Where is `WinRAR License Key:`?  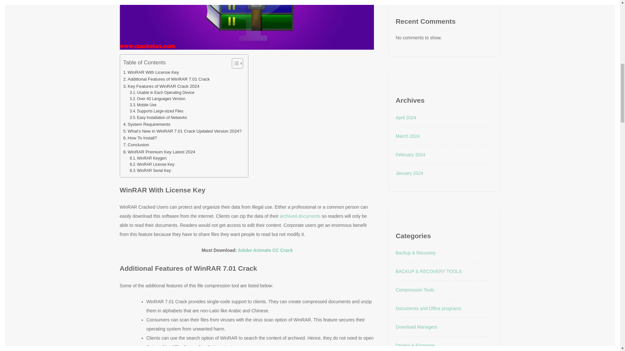 WinRAR License Key: is located at coordinates (152, 164).